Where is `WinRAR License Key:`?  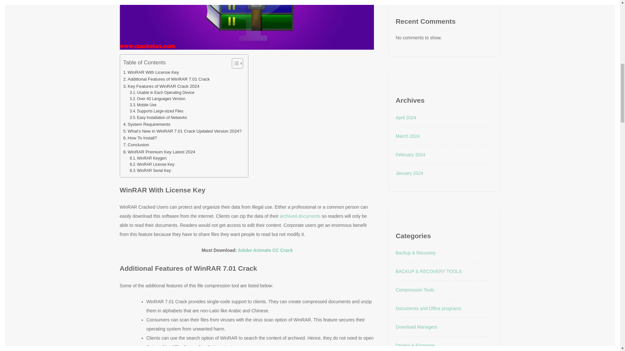 WinRAR License Key: is located at coordinates (152, 164).